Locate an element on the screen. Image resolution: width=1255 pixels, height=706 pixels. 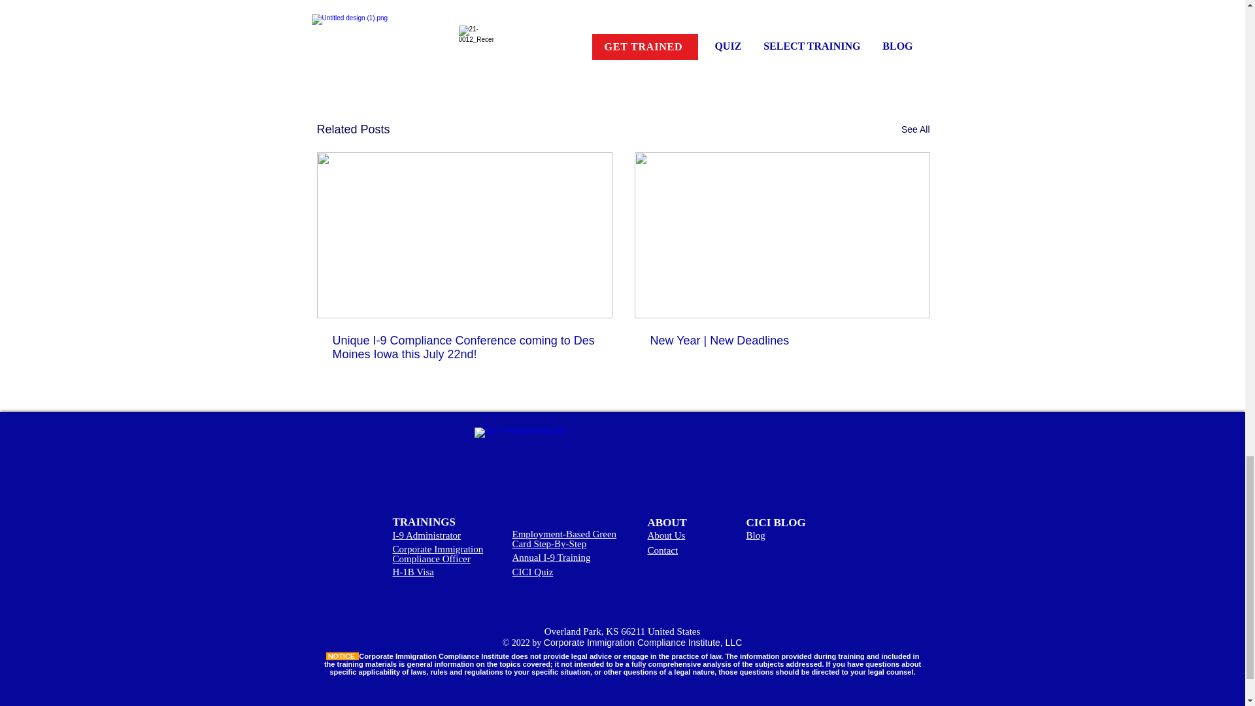
I-9 Administrator is located at coordinates (426, 535).